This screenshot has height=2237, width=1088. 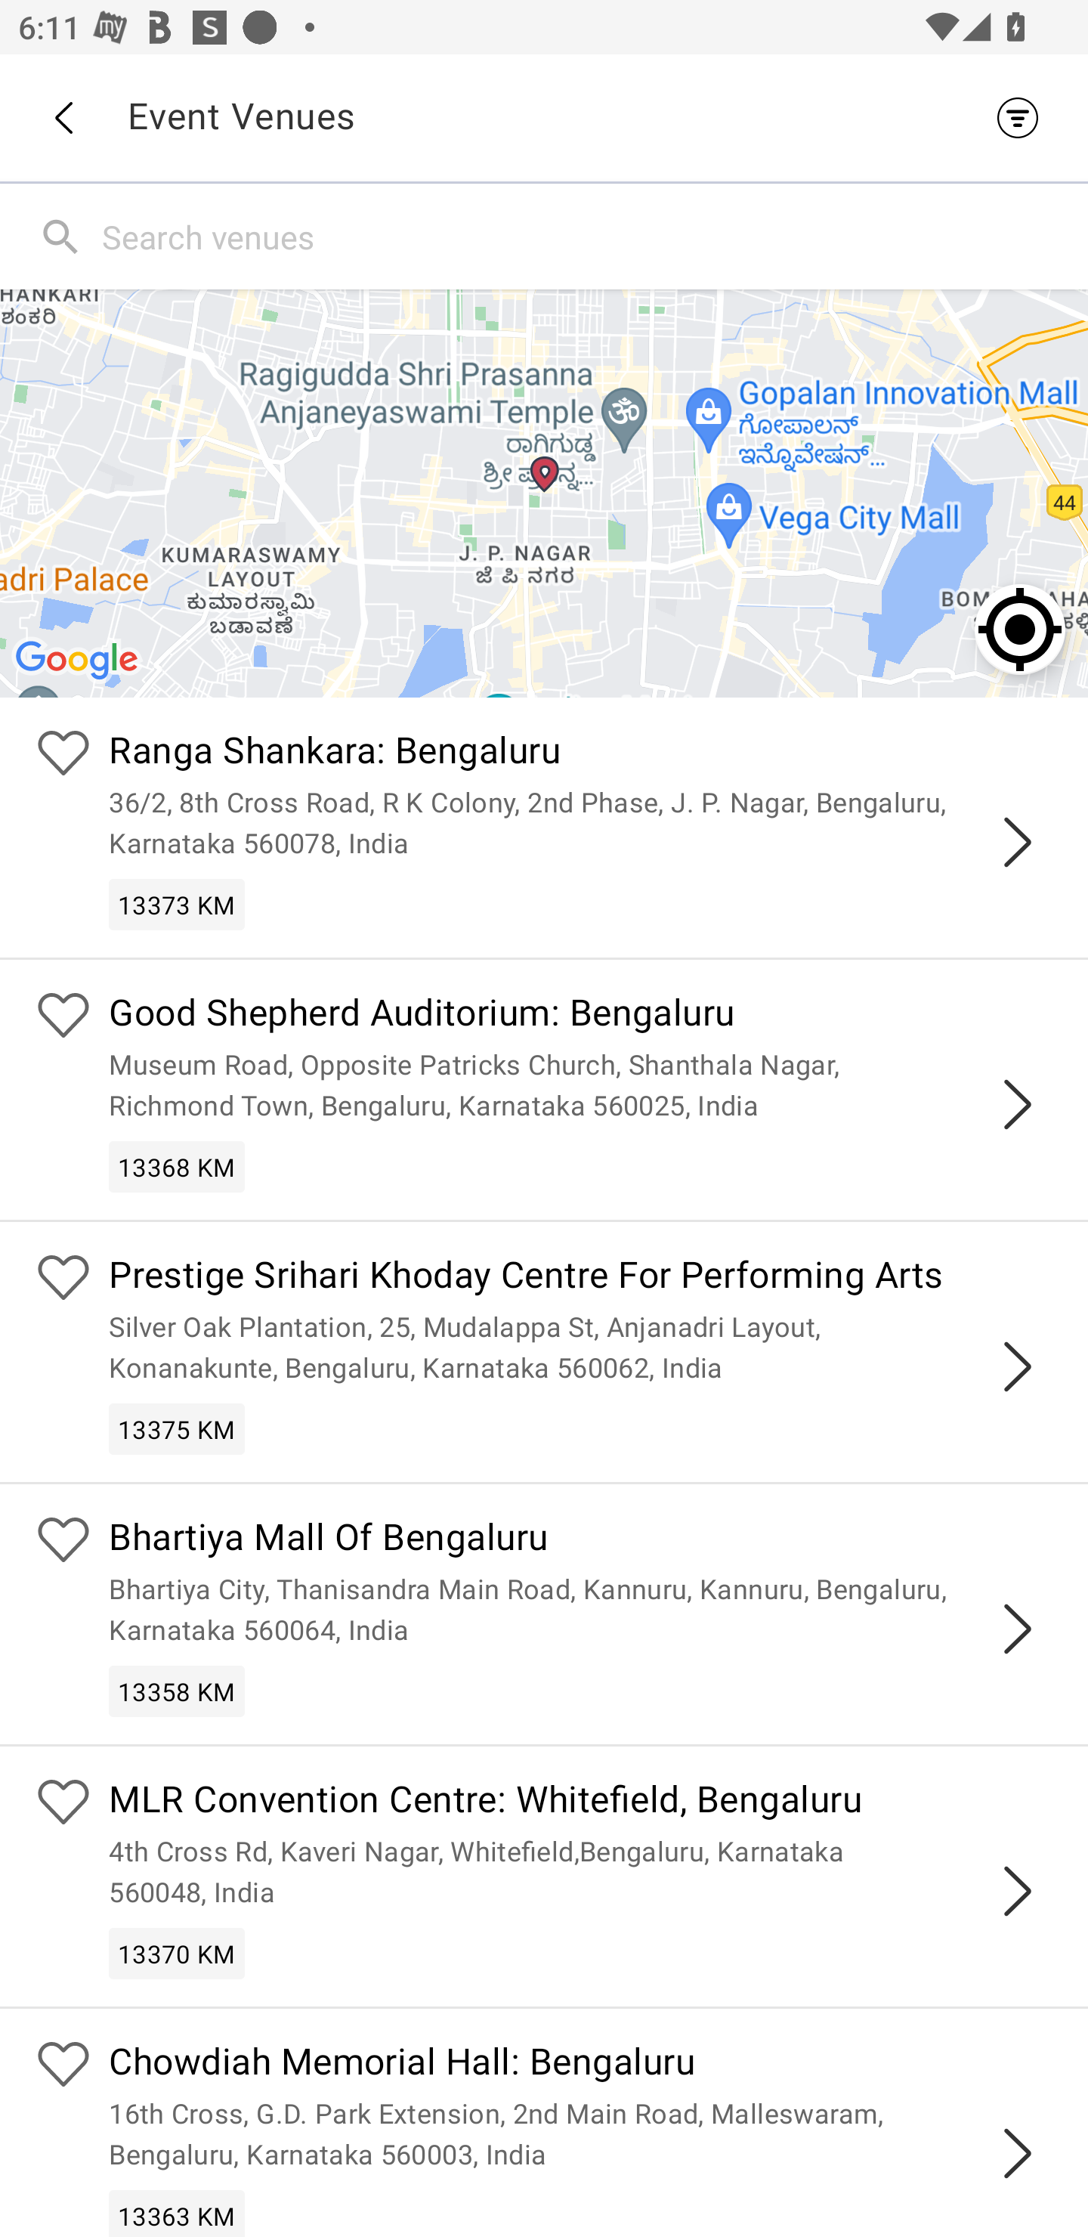 What do you see at coordinates (589, 236) in the screenshot?
I see `Search venues` at bounding box center [589, 236].